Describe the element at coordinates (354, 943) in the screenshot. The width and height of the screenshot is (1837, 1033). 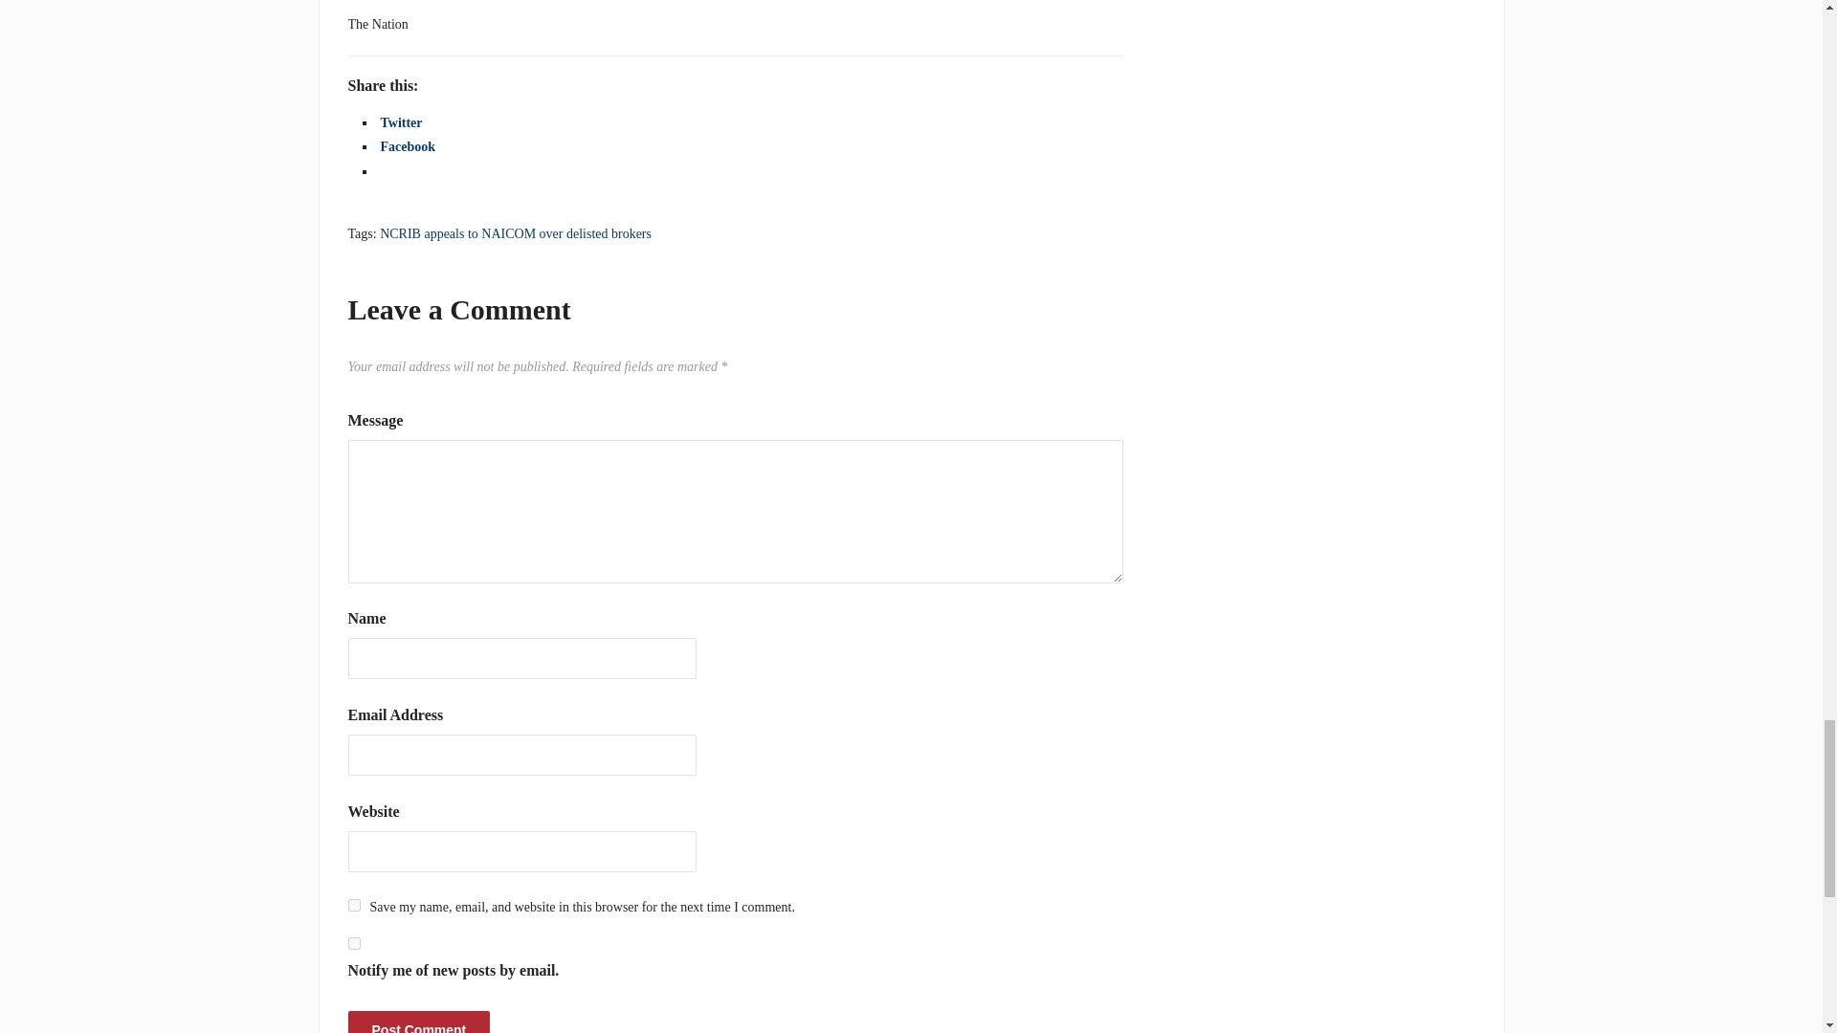
I see `subscribe` at that location.